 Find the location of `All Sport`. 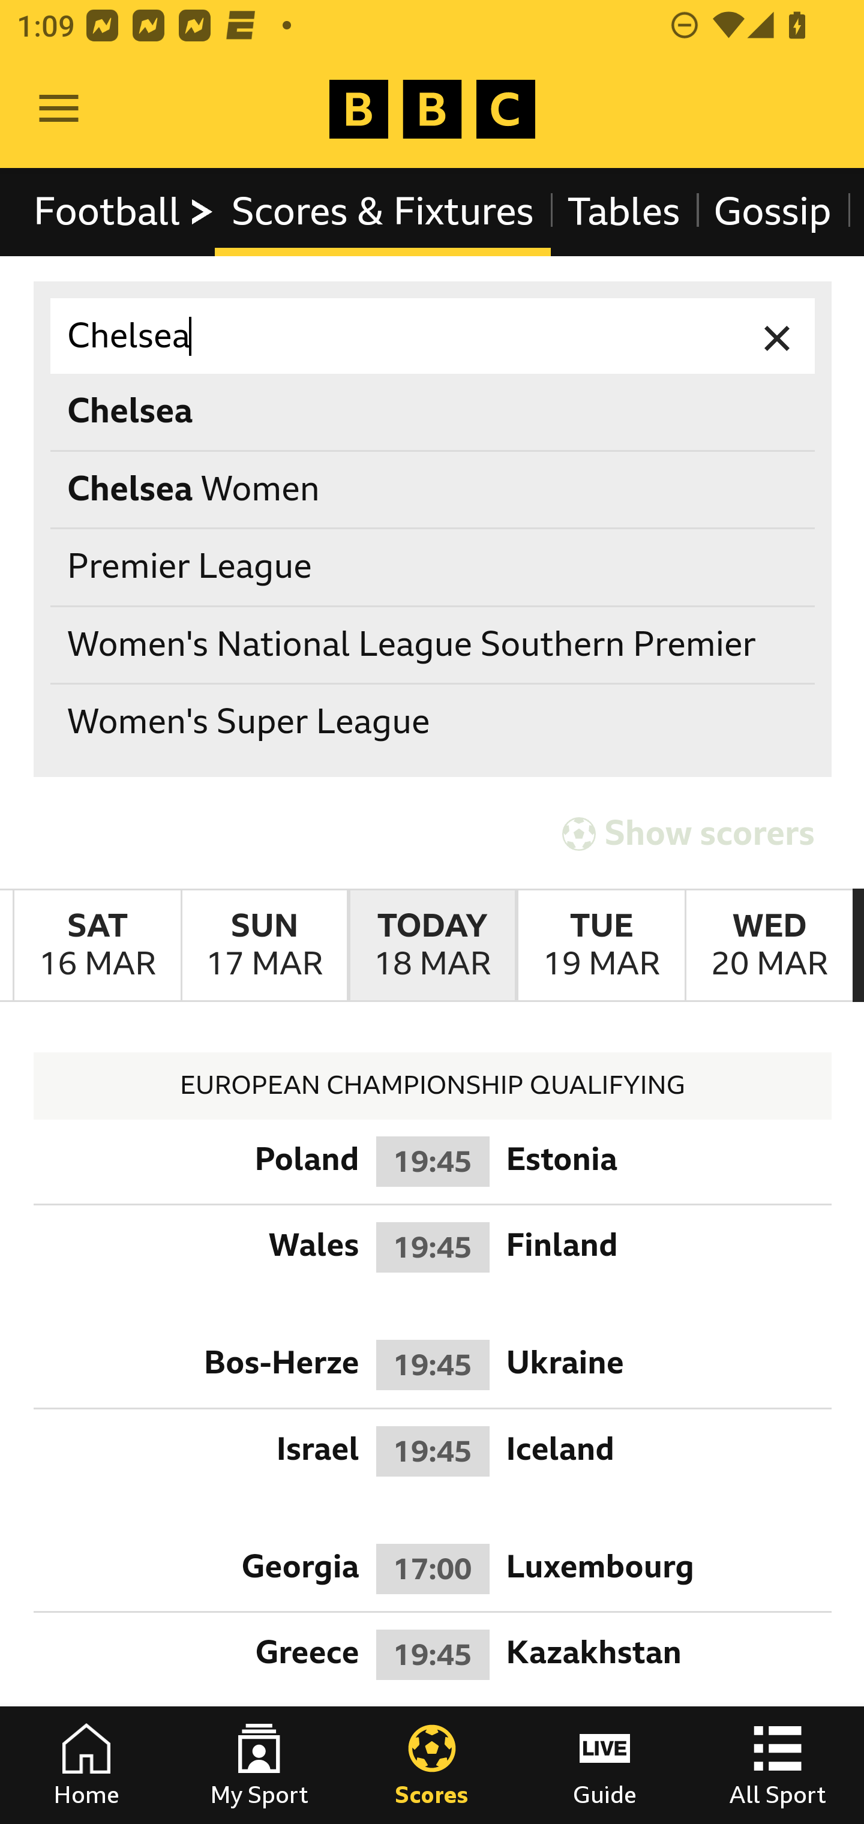

All Sport is located at coordinates (778, 1765).